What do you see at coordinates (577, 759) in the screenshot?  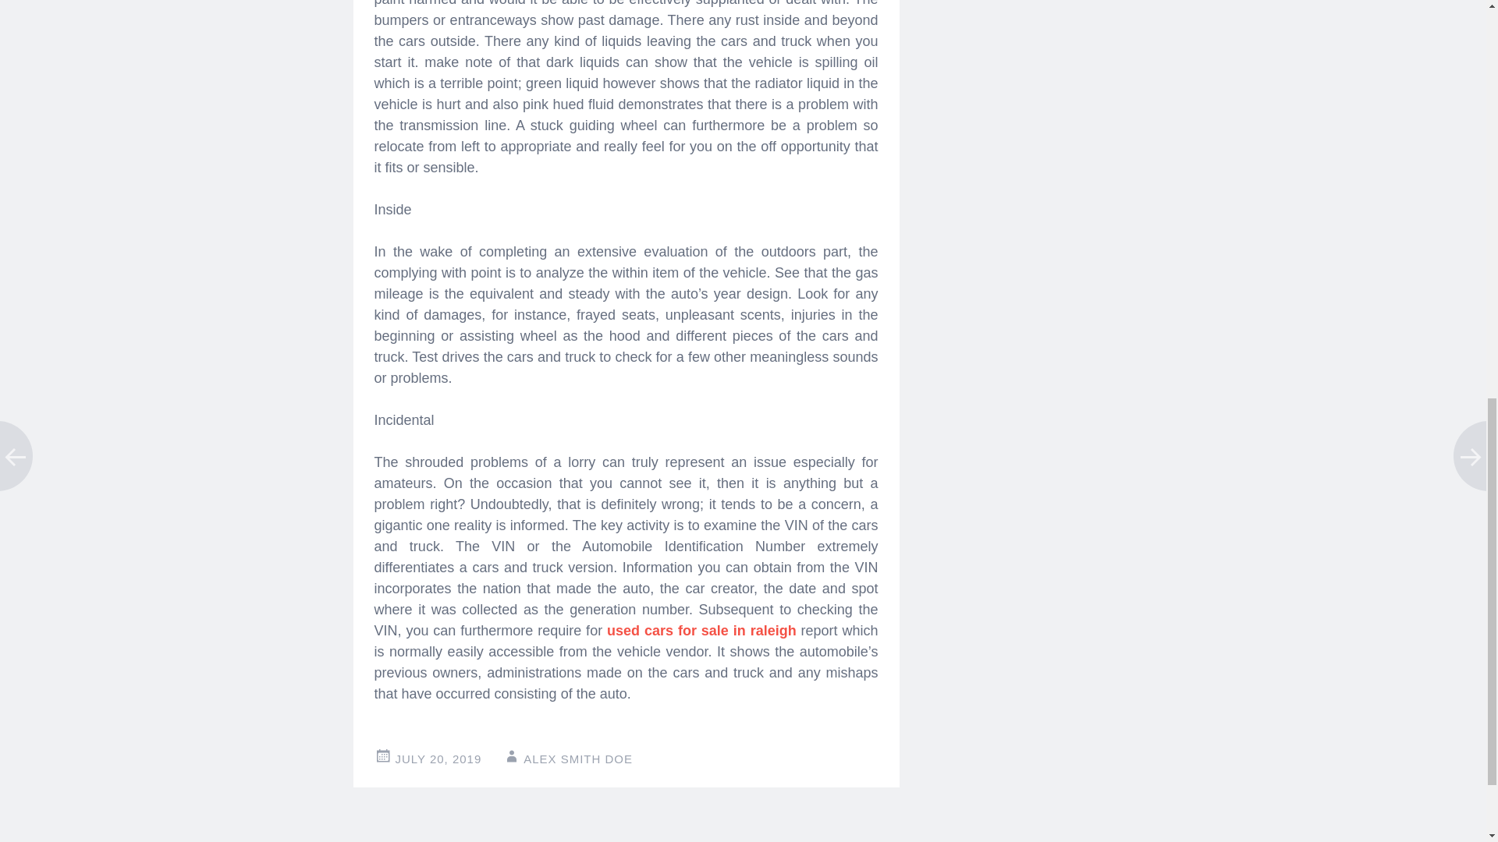 I see `View all posts by Alex Smith Doe` at bounding box center [577, 759].